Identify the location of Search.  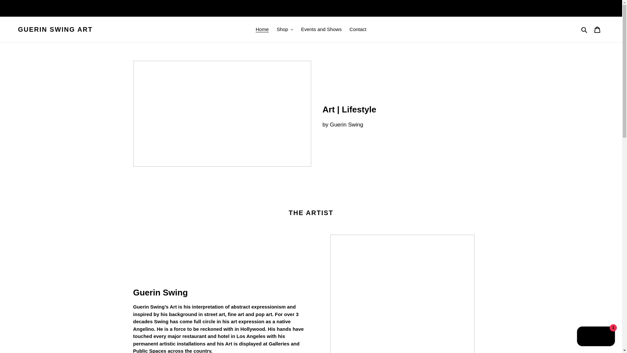
(585, 29).